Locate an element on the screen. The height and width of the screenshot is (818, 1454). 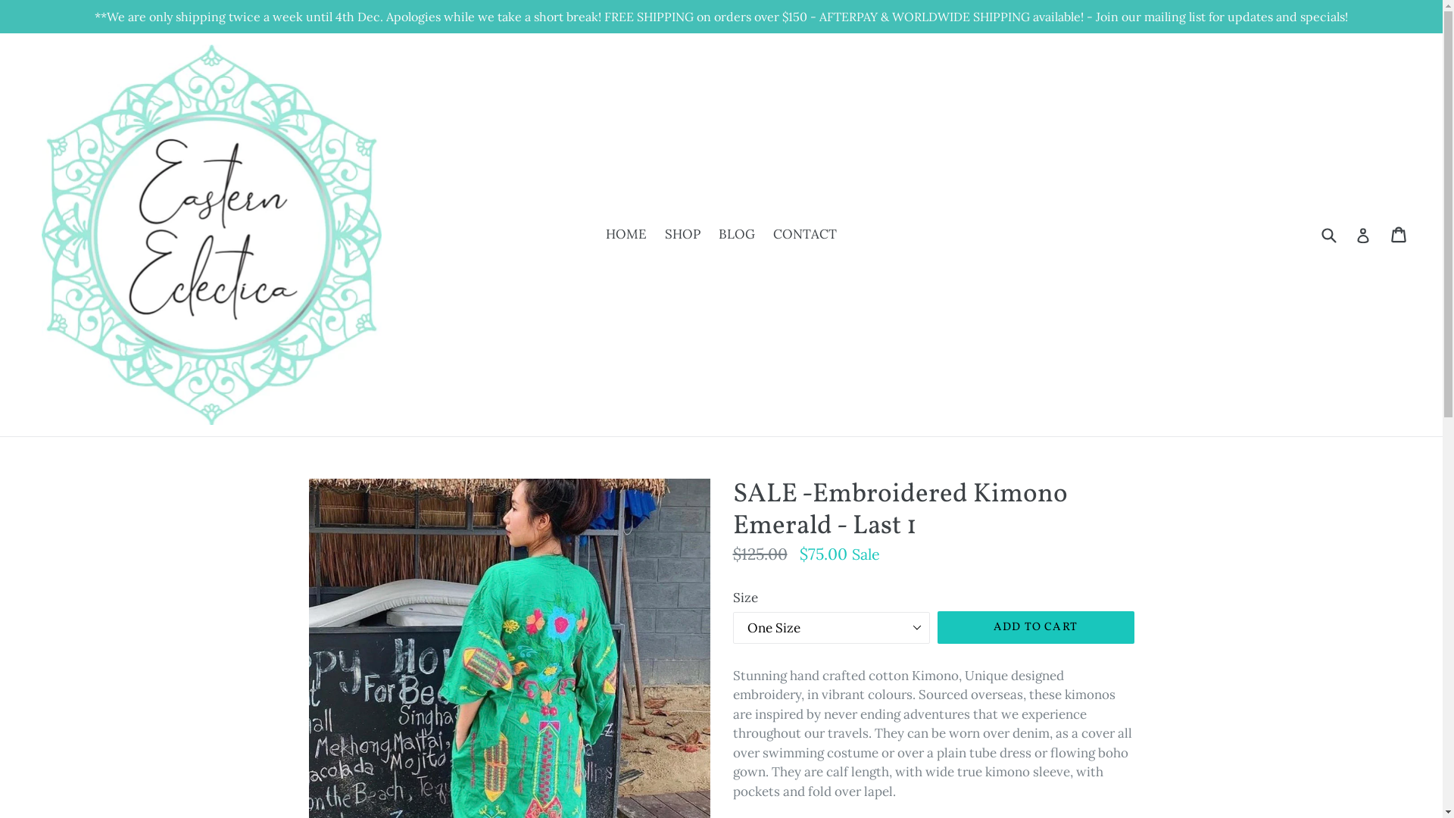
CONTACT is located at coordinates (805, 235).